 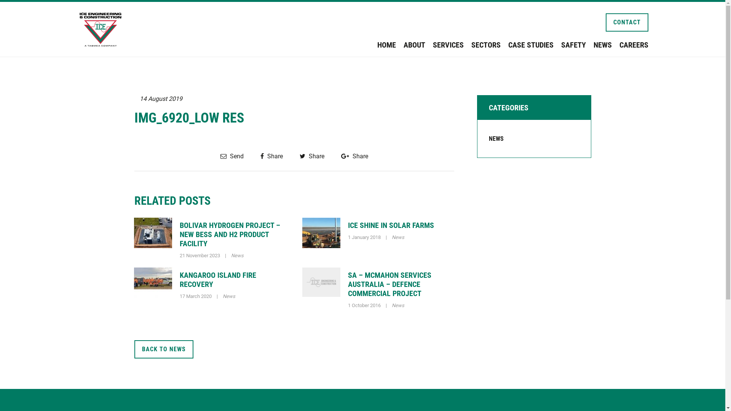 I want to click on HOME, so click(x=386, y=45).